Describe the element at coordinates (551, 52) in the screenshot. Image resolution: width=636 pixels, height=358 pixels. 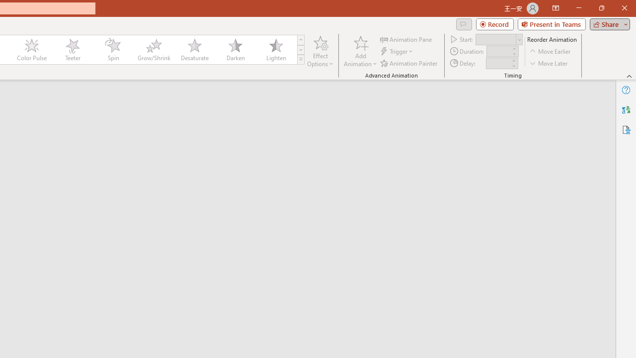
I see `Move Earlier` at that location.